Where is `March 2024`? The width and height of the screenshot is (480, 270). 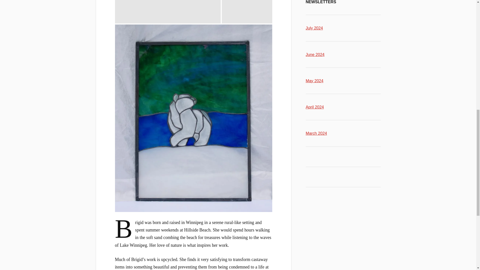
March 2024 is located at coordinates (316, 133).